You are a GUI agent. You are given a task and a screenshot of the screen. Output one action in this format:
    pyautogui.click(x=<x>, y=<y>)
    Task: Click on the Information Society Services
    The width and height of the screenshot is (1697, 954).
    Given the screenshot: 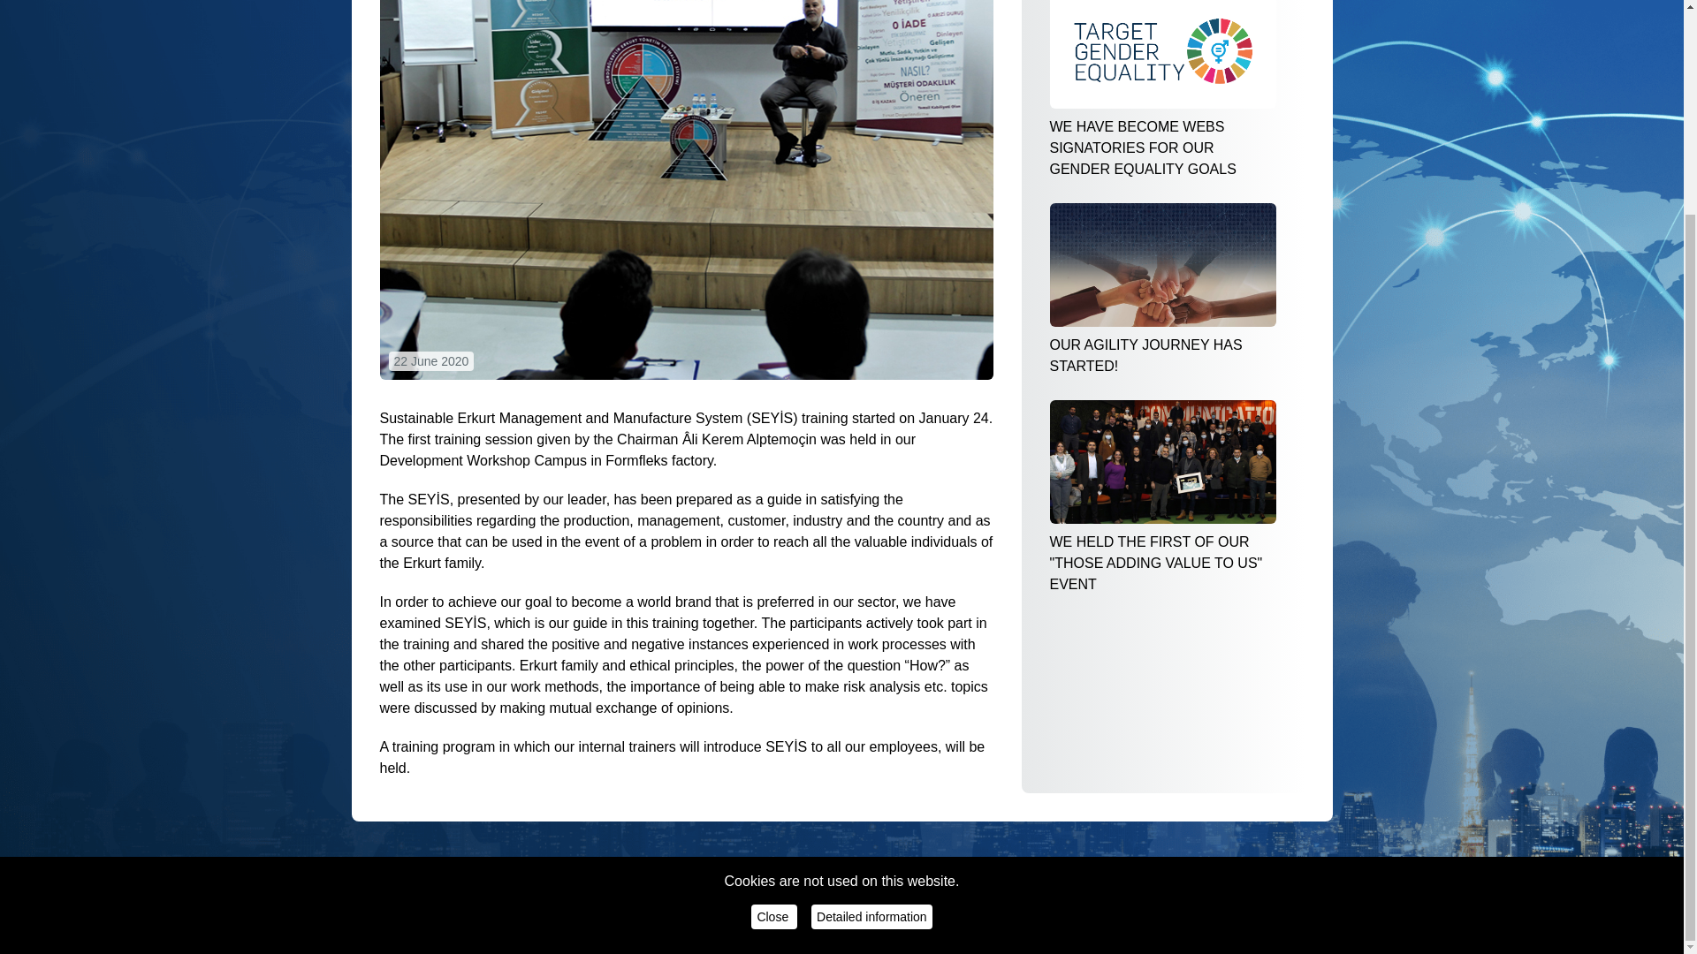 What is the action you would take?
    pyautogui.click(x=810, y=905)
    